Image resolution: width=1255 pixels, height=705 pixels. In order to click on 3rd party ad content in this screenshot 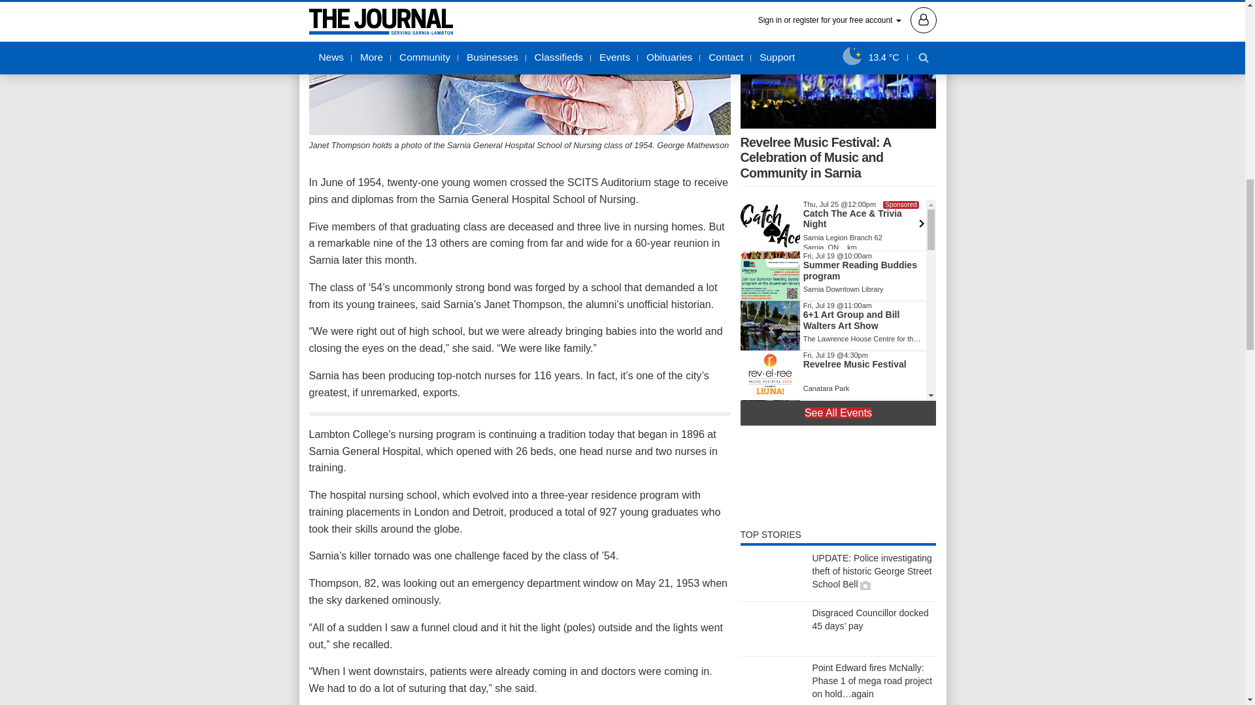, I will do `click(838, 477)`.